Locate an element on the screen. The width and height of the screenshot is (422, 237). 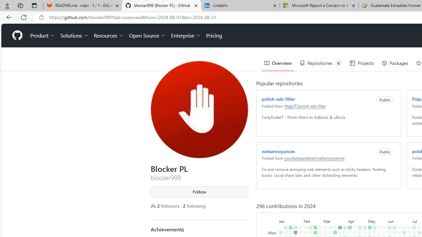
Enterprise is located at coordinates (186, 36).